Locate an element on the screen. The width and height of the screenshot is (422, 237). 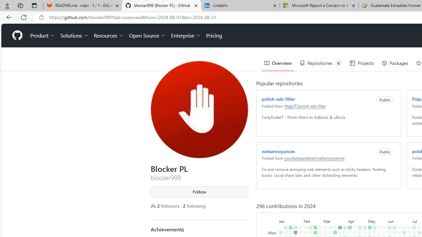
Enterprise is located at coordinates (186, 36).